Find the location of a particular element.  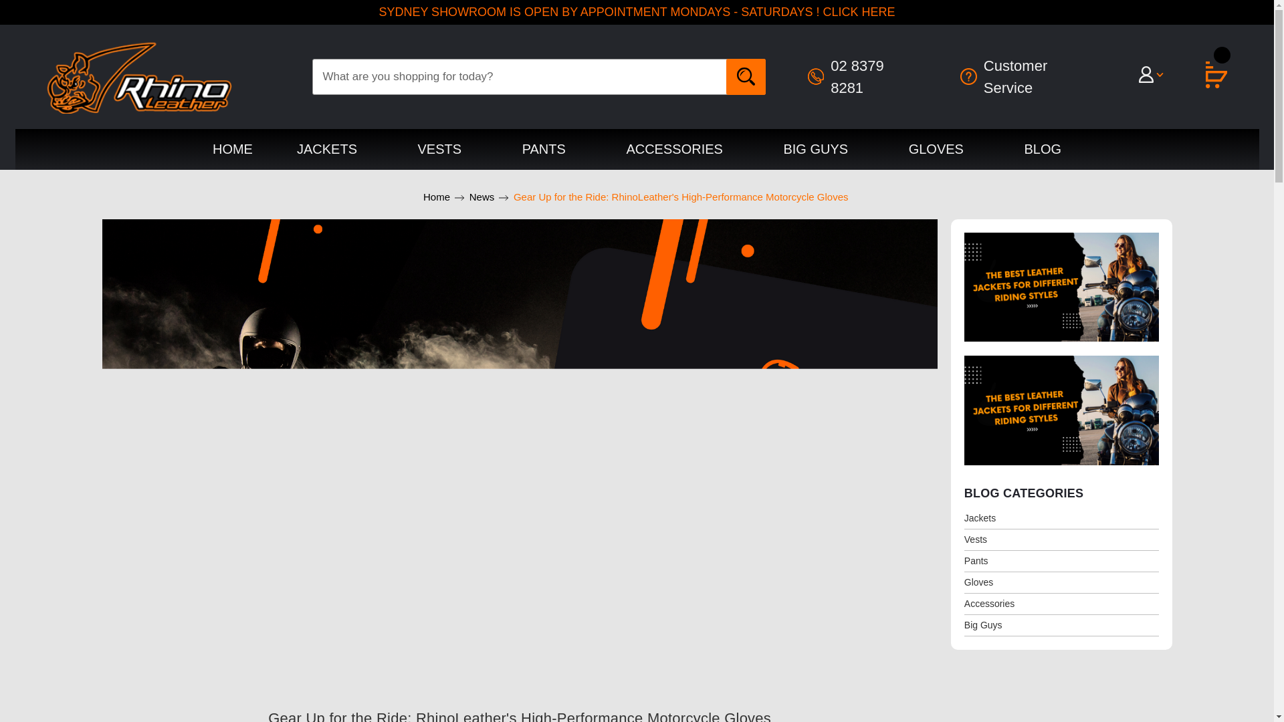

Customer Service is located at coordinates (1029, 76).